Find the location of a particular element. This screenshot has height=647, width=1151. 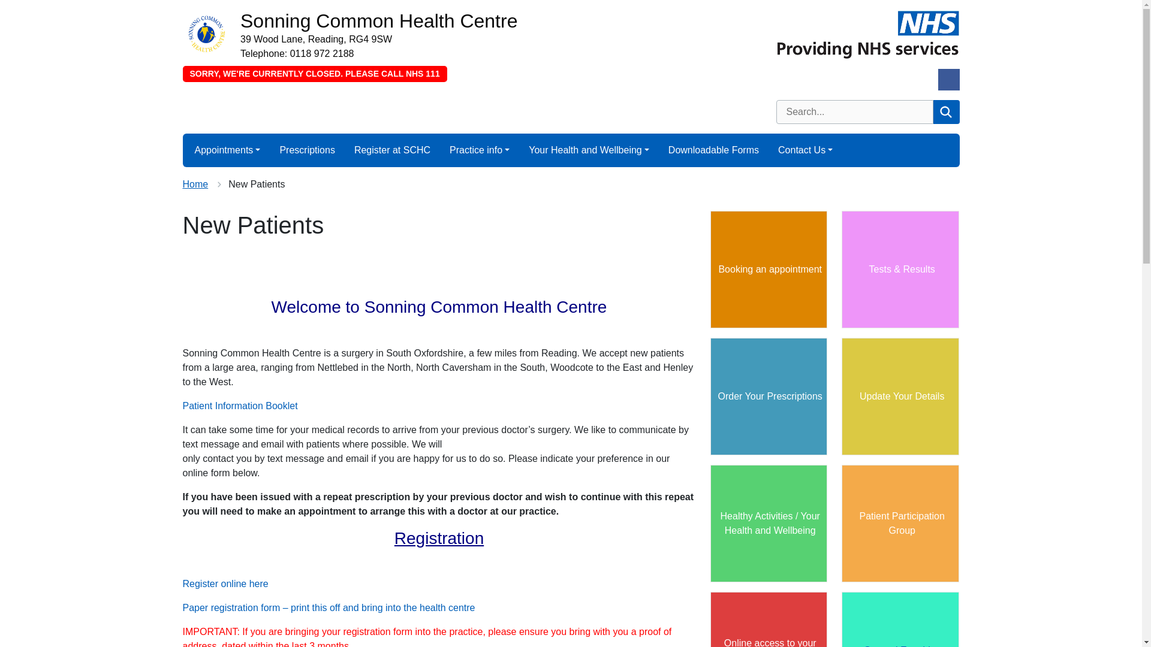

Home is located at coordinates (195, 185).